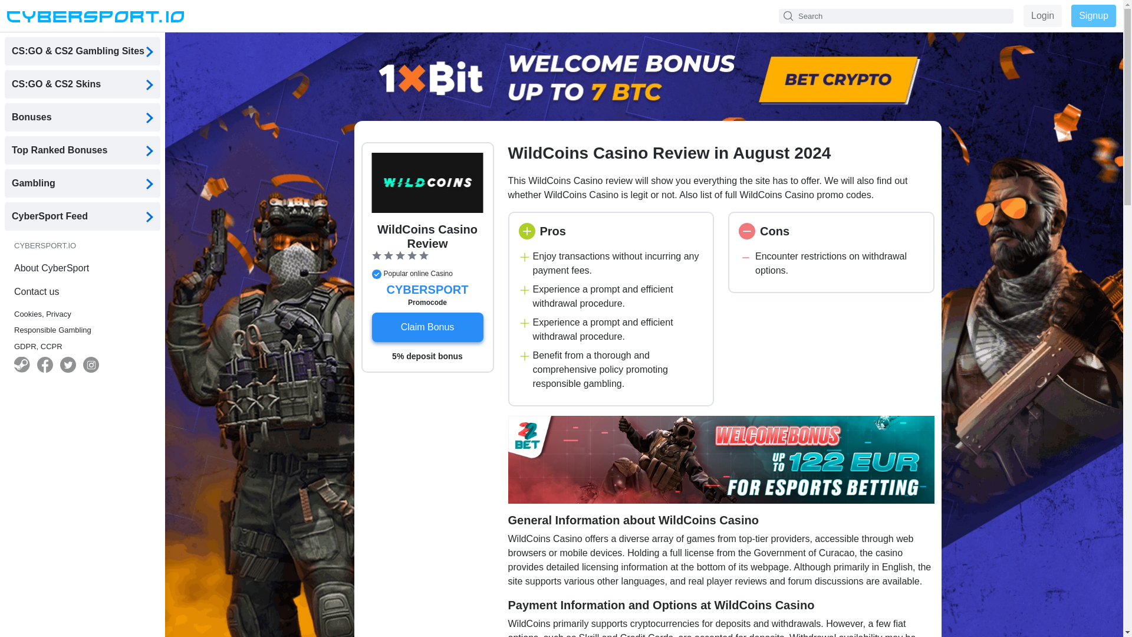  What do you see at coordinates (95, 15) in the screenshot?
I see `Go to Home Page` at bounding box center [95, 15].